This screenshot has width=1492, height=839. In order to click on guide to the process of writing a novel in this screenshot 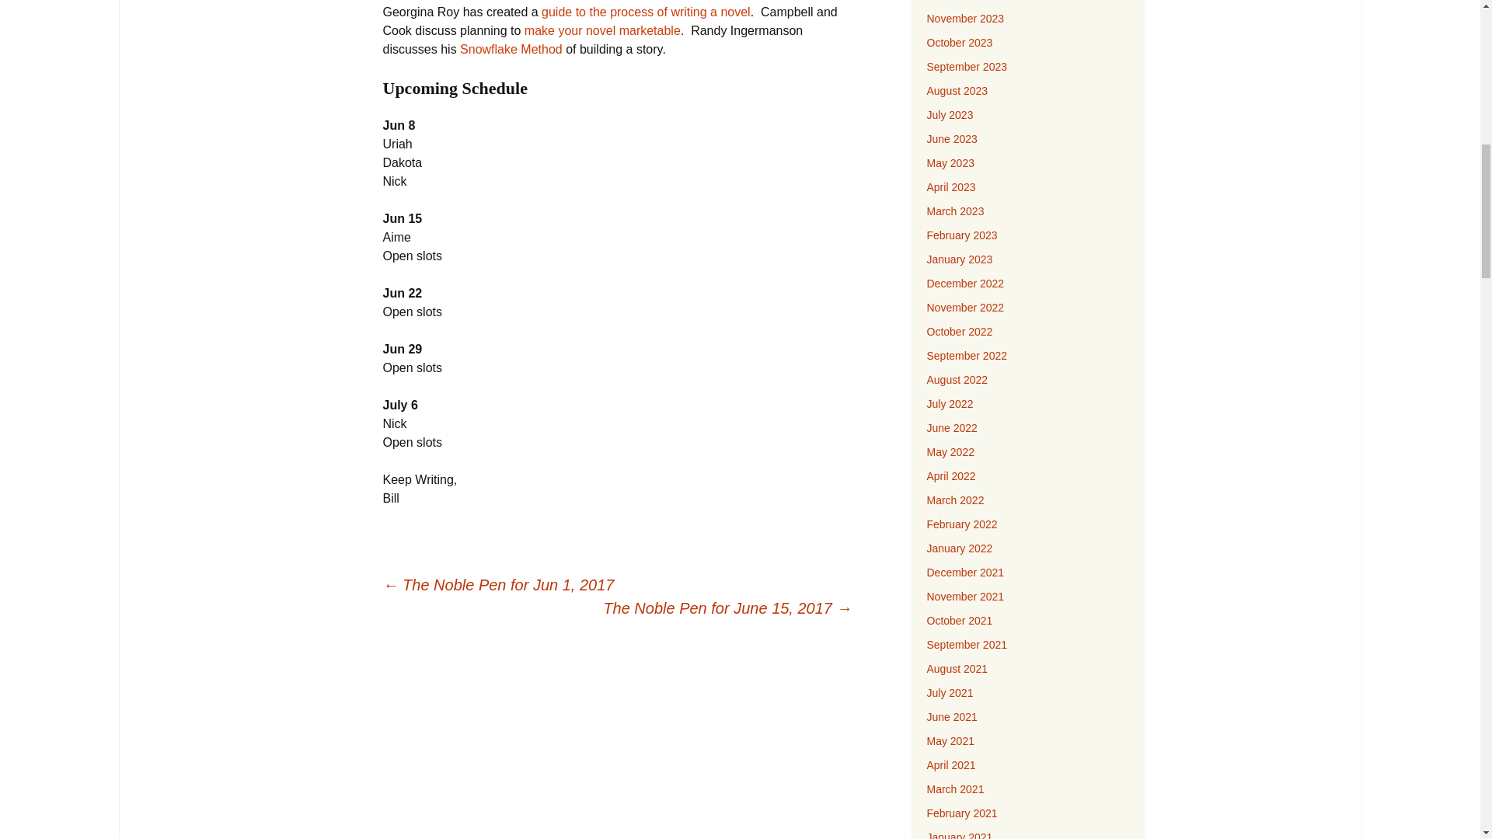, I will do `click(645, 11)`.